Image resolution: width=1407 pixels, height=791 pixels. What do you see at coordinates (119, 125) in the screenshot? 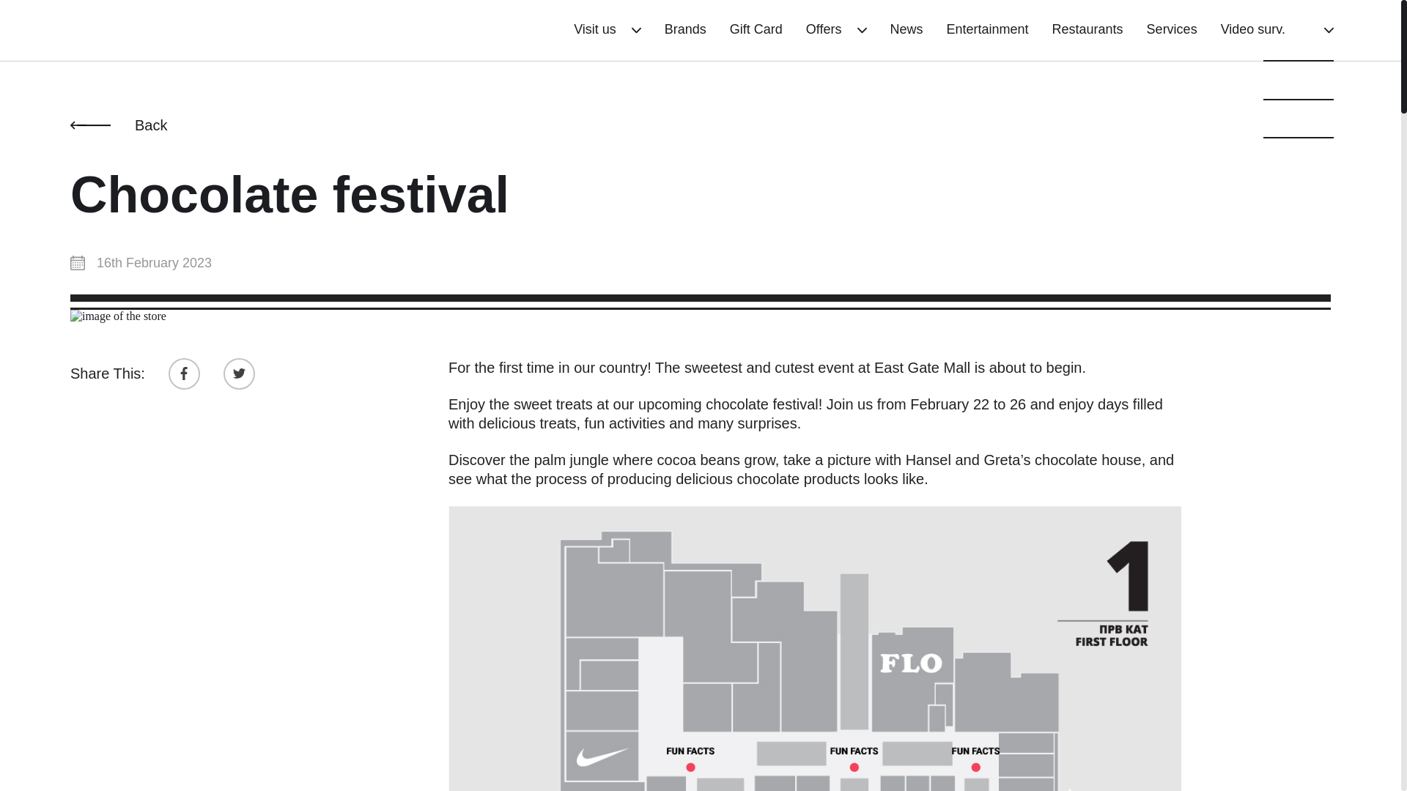
I see `Back` at bounding box center [119, 125].